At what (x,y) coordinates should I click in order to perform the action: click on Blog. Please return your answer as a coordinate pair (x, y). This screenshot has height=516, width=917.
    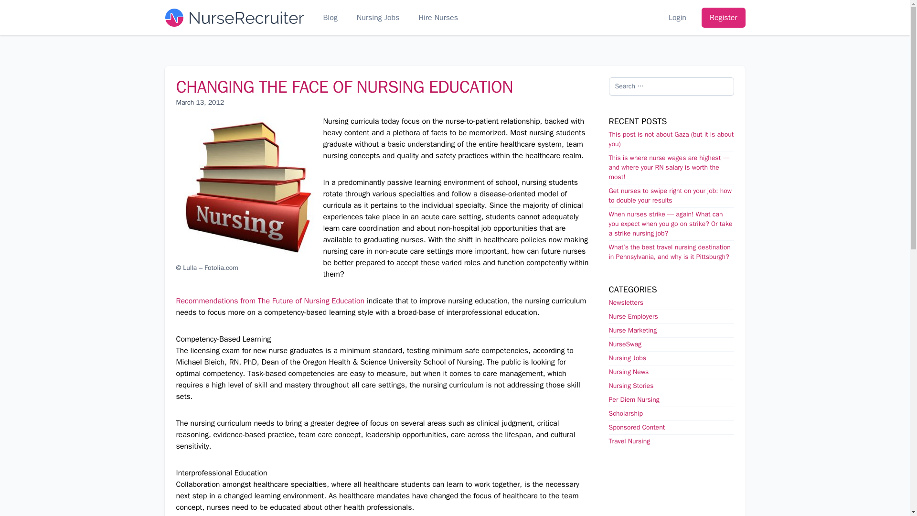
    Looking at the image, I should click on (330, 17).